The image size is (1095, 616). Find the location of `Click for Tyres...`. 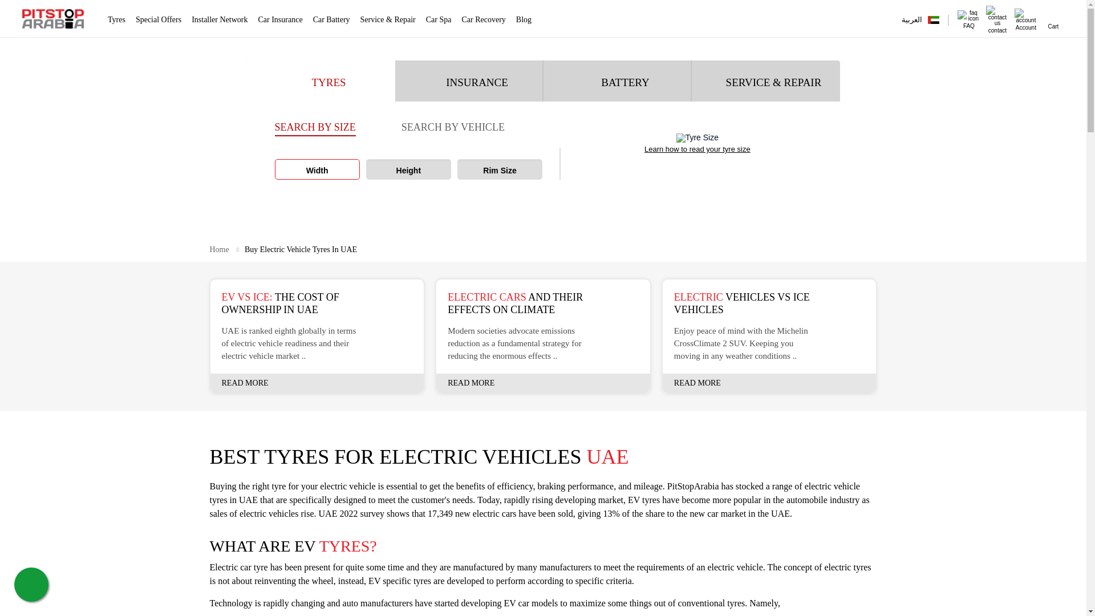

Click for Tyres... is located at coordinates (52, 18).